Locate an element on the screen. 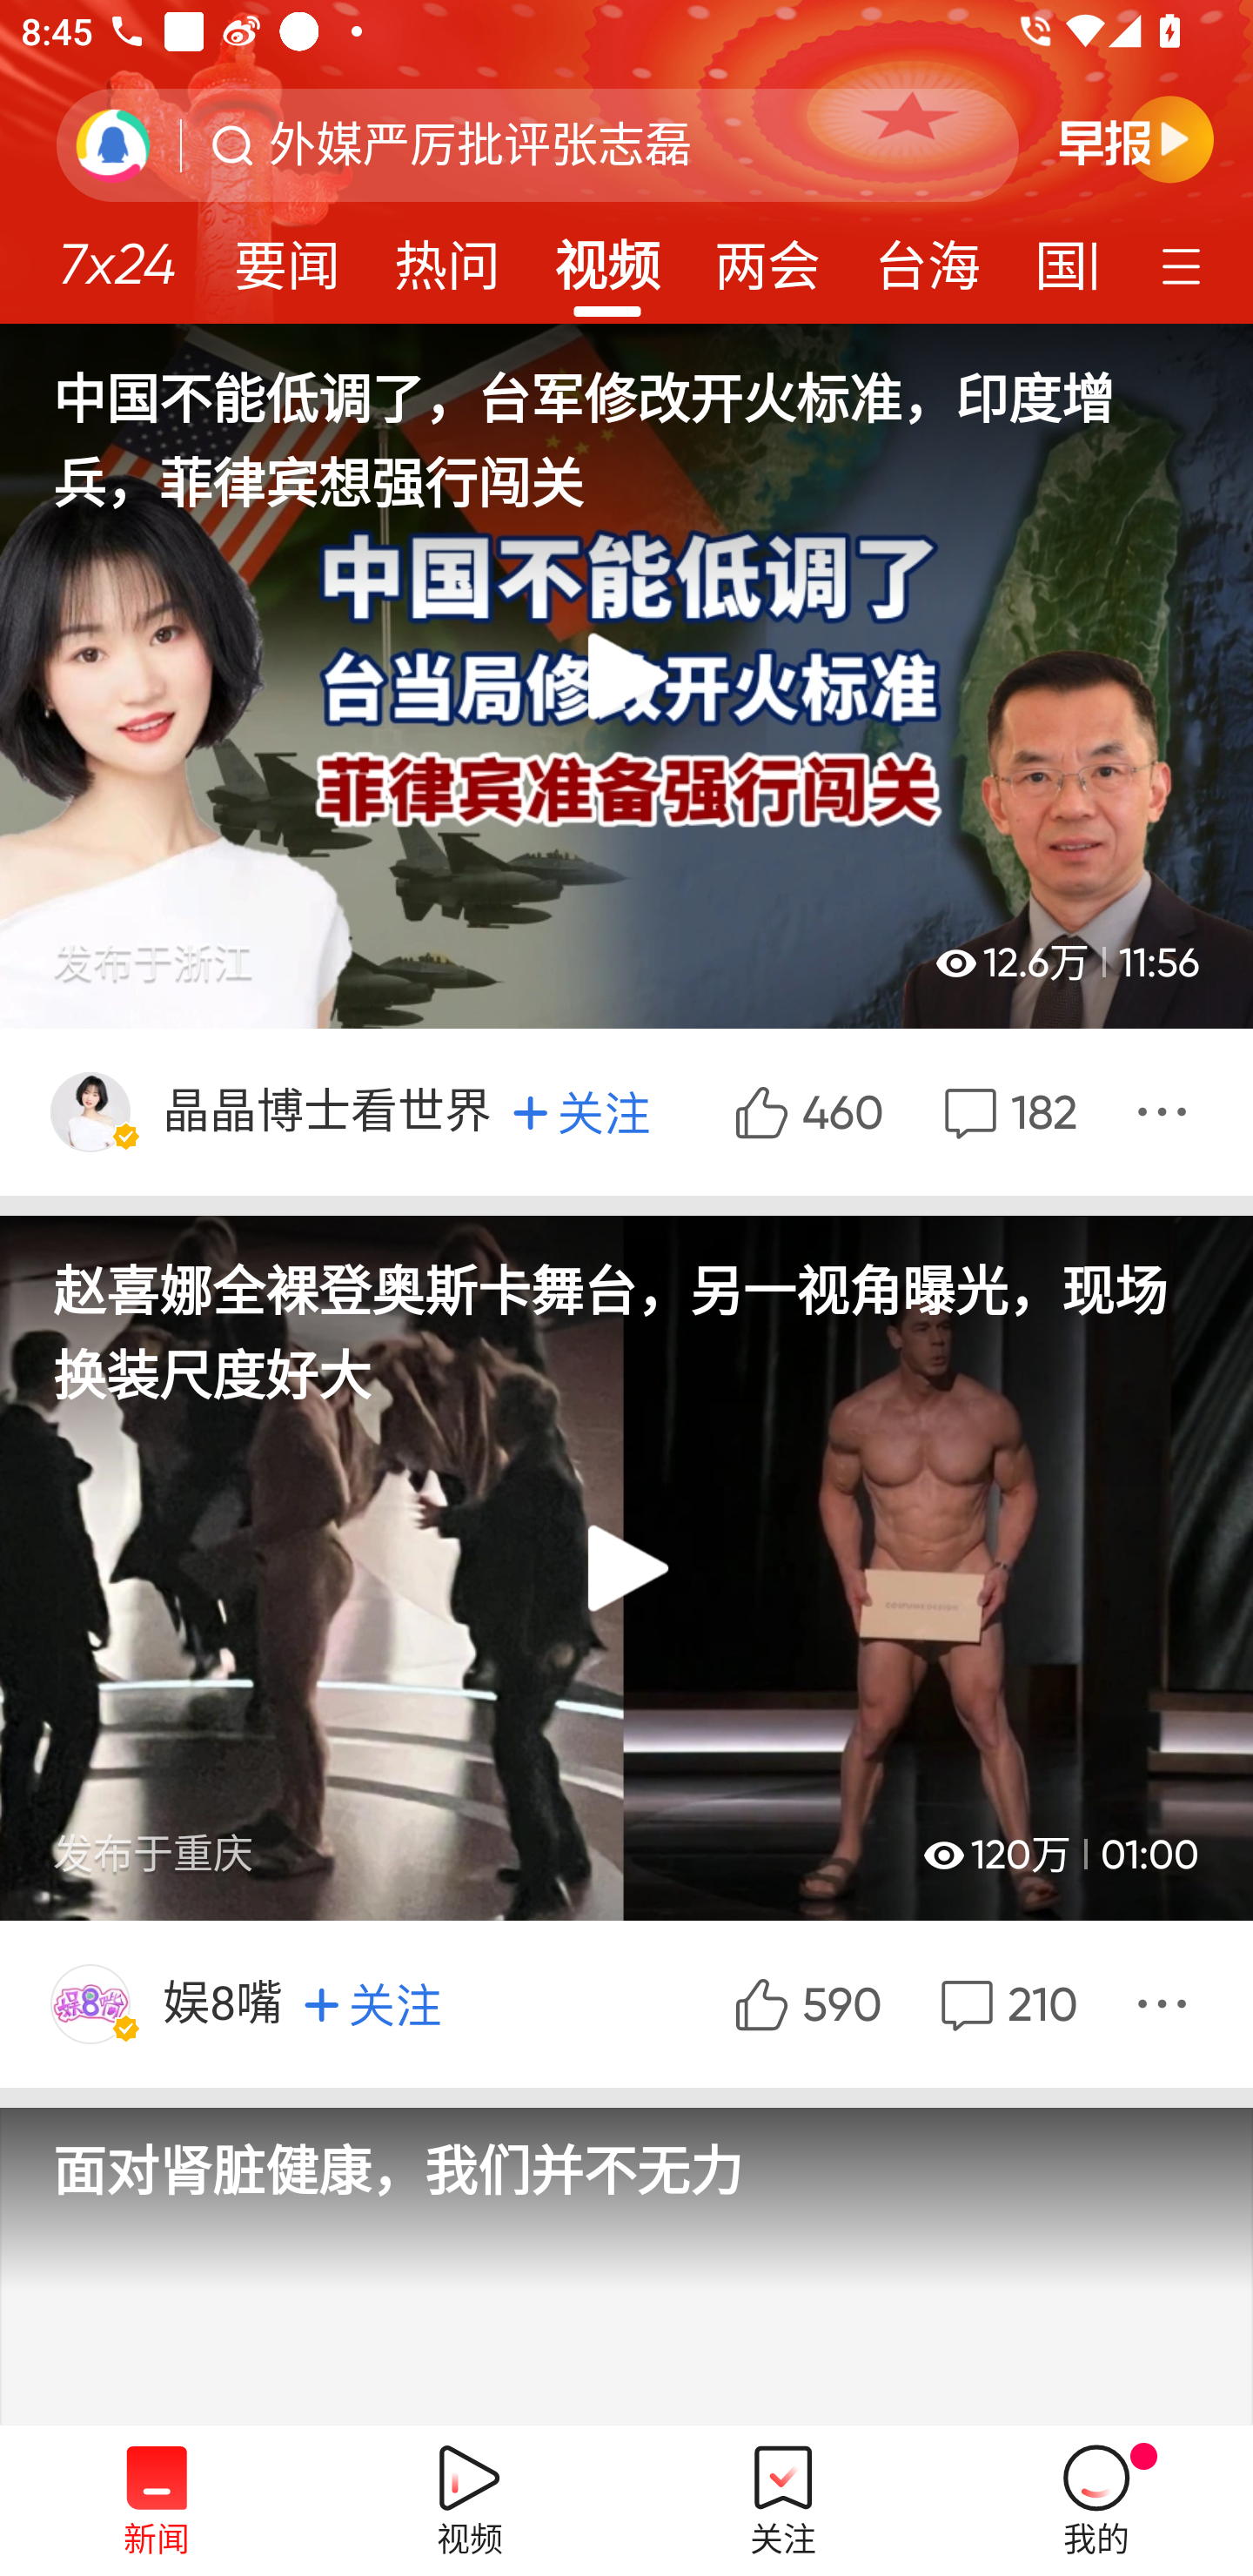  中国不能低调了，台军修改开火标准，印度增兵，菲律宾想强行闯关 is located at coordinates (626, 420).